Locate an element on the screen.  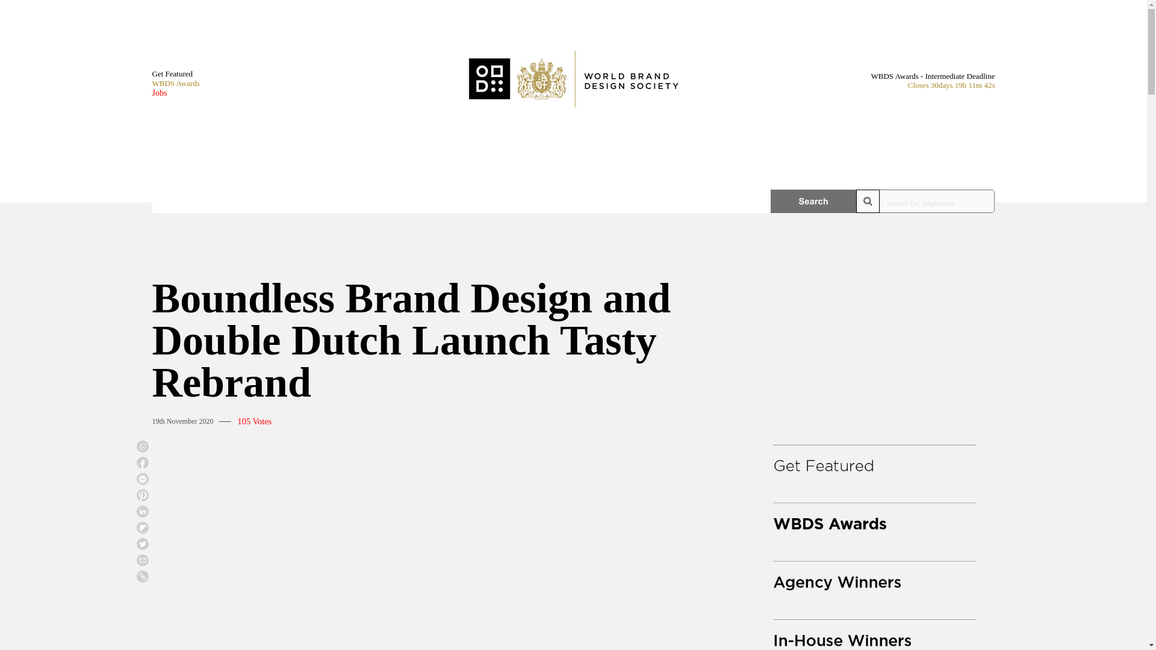
Get Featured is located at coordinates (175, 73).